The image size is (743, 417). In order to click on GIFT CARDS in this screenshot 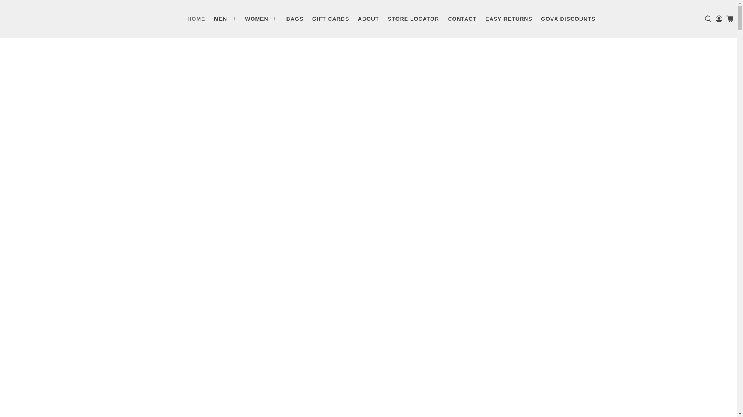, I will do `click(330, 19)`.